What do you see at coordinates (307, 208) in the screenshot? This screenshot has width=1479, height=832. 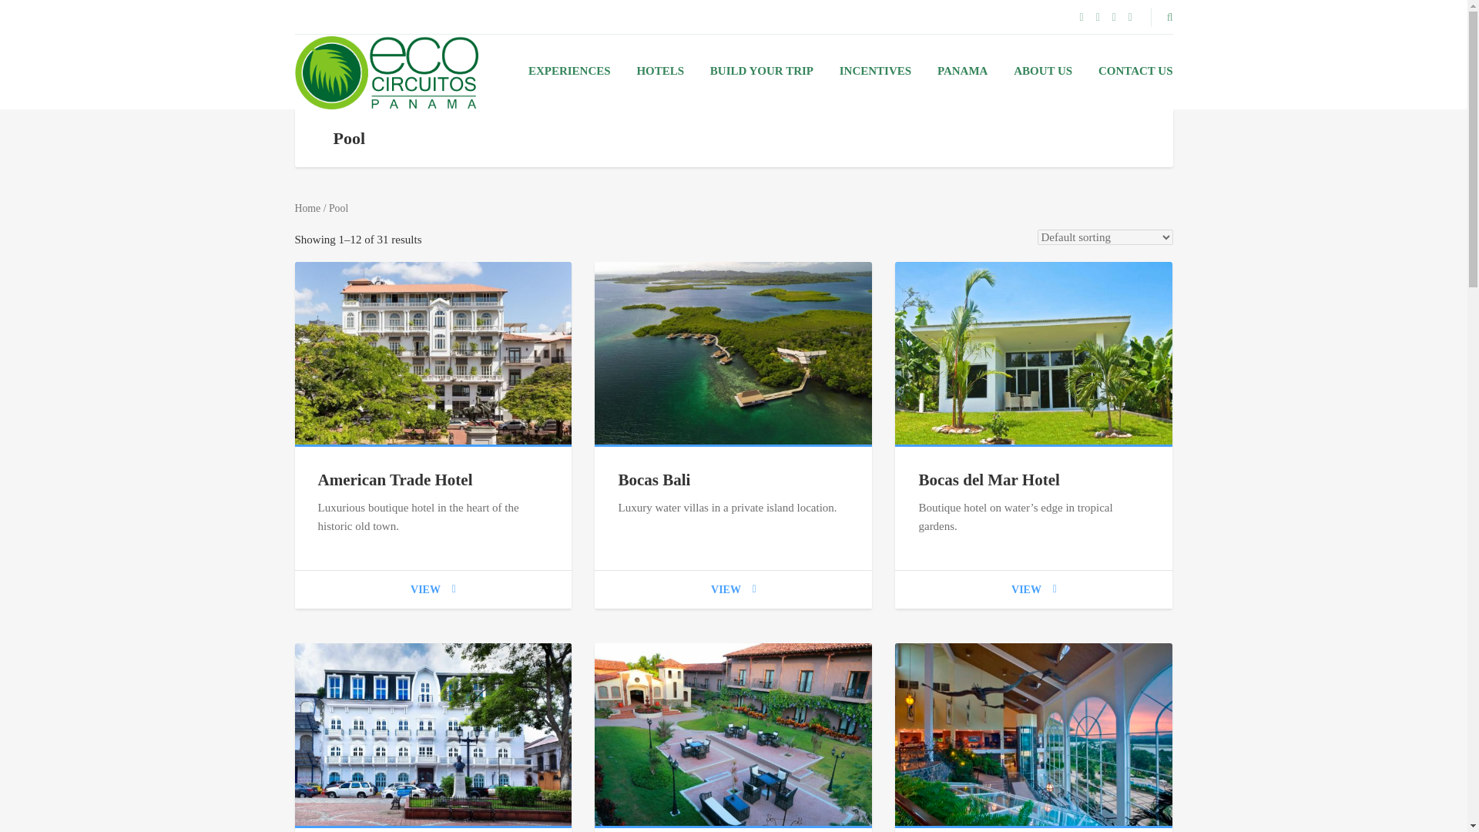 I see `Home` at bounding box center [307, 208].